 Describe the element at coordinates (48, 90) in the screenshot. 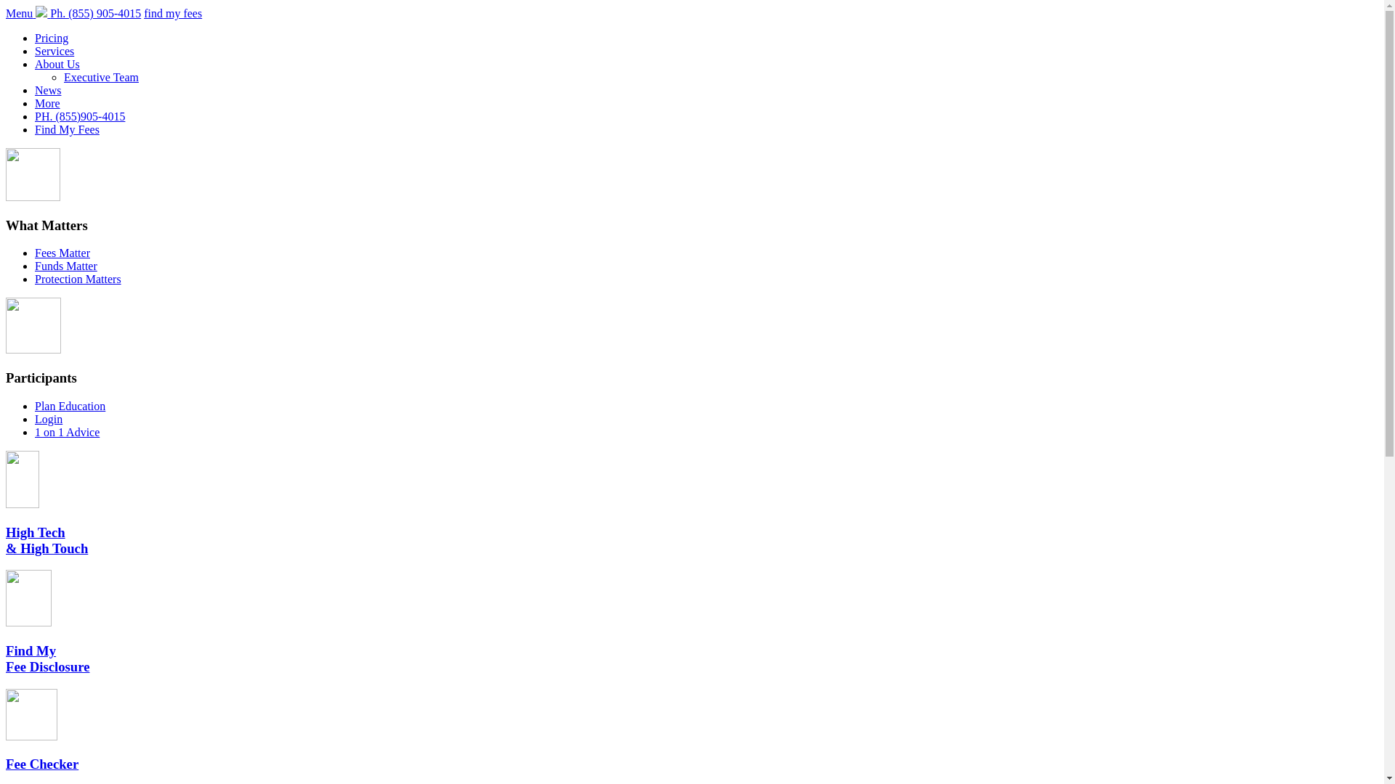

I see `News` at that location.